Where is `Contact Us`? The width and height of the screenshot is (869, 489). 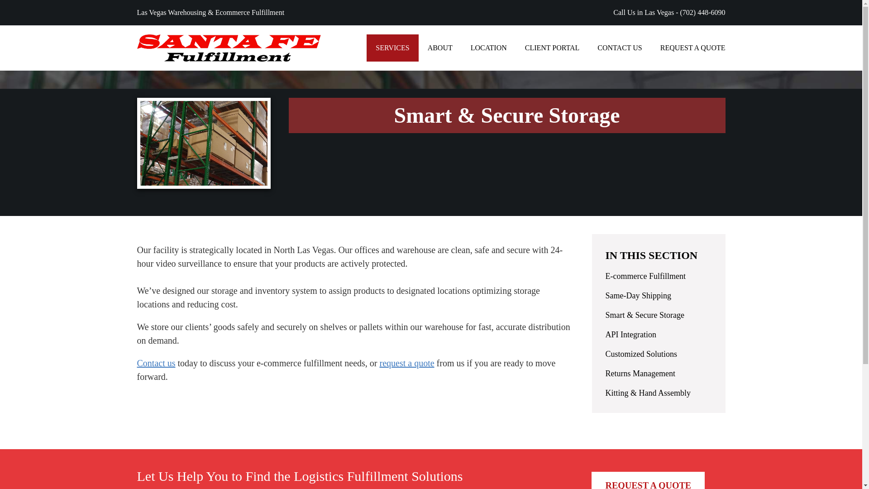 Contact Us is located at coordinates (619, 48).